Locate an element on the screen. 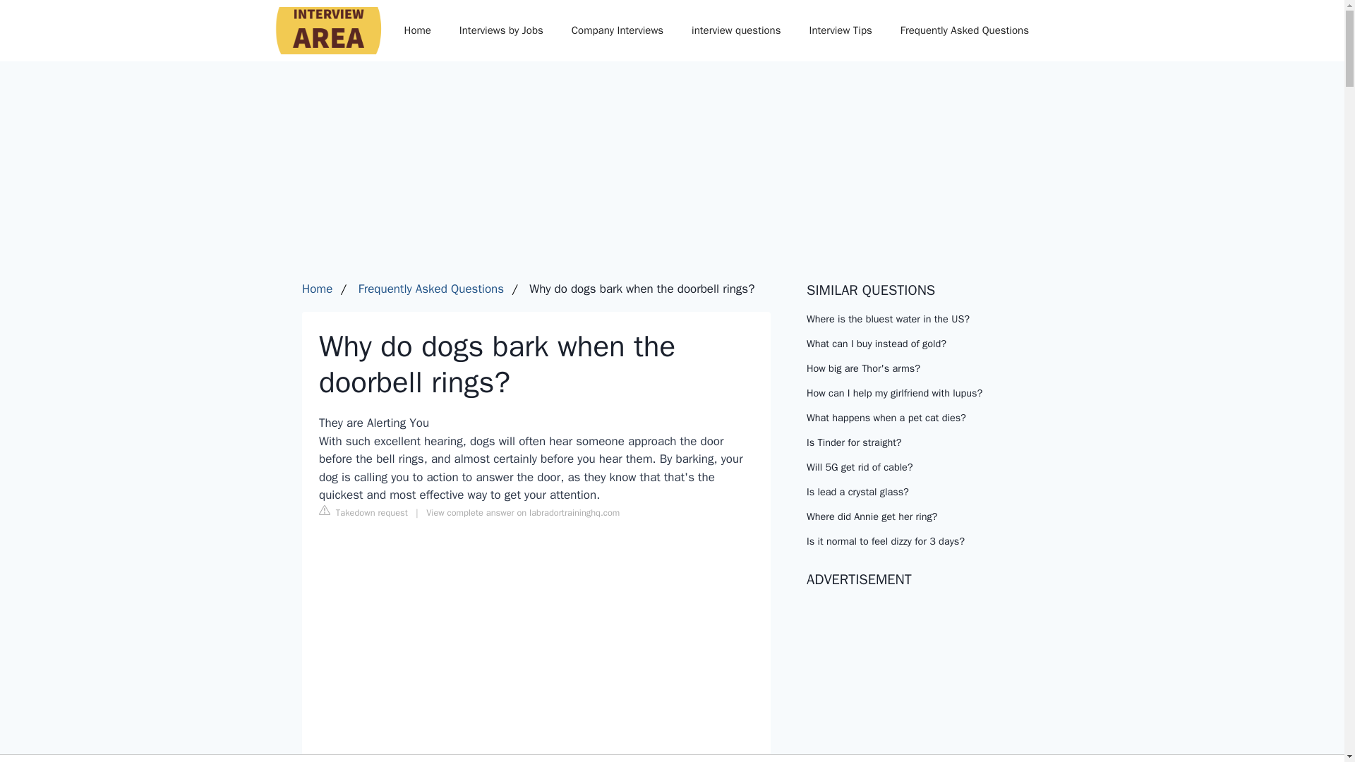  Home is located at coordinates (317, 289).